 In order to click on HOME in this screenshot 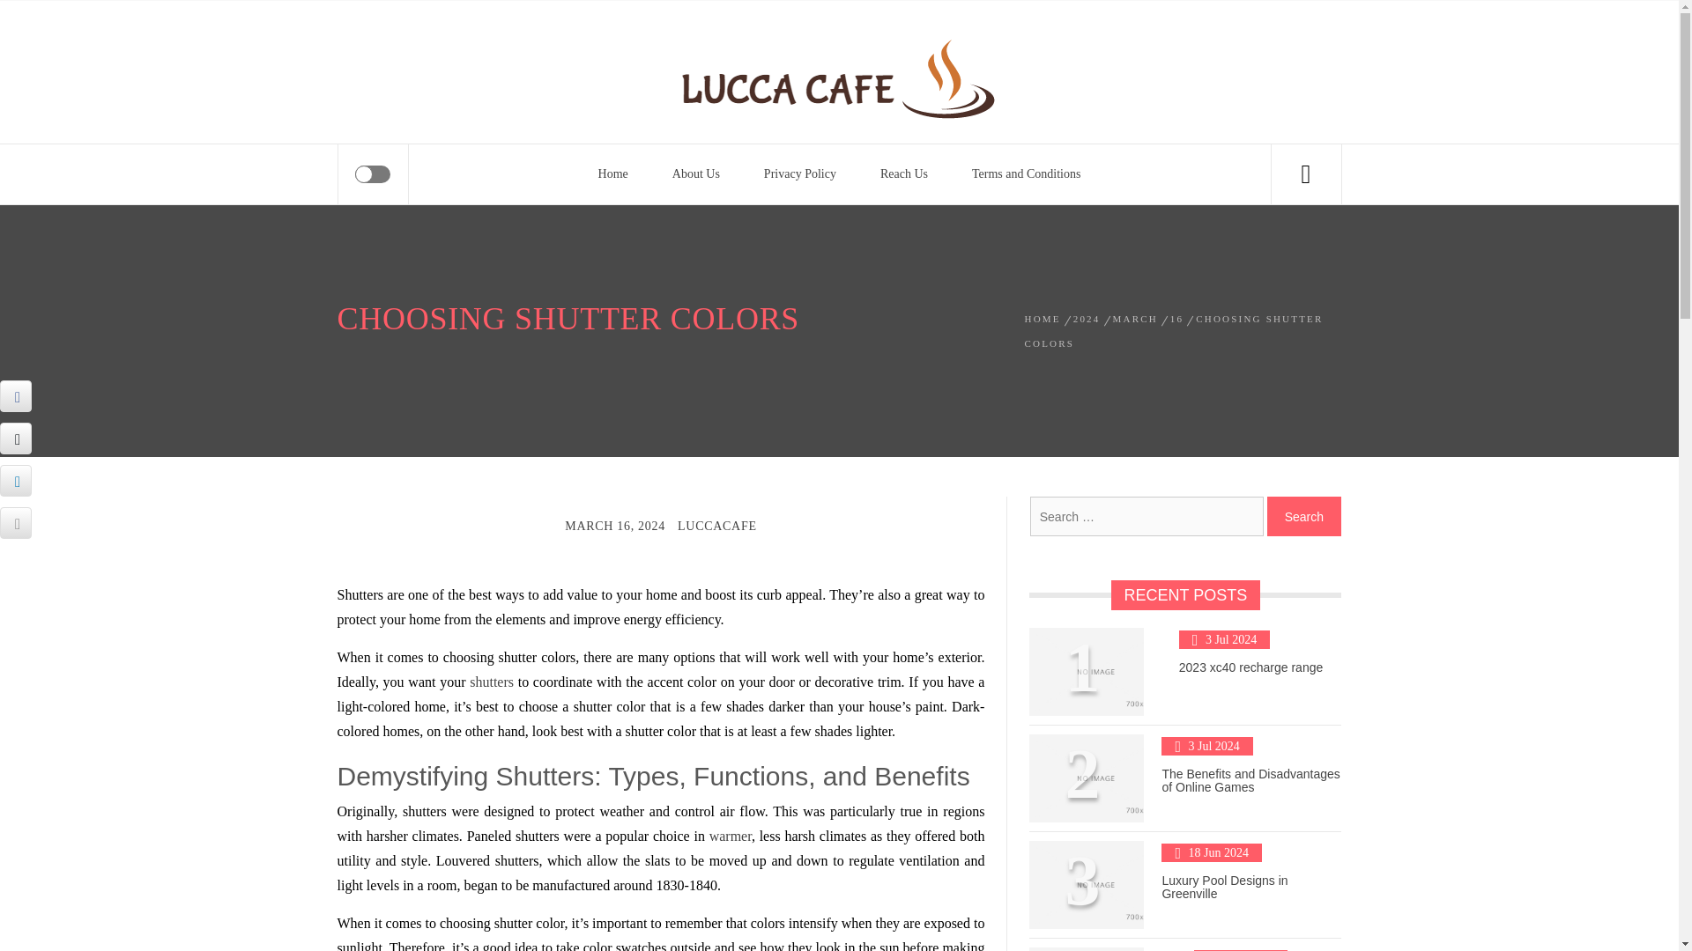, I will do `click(1044, 319)`.